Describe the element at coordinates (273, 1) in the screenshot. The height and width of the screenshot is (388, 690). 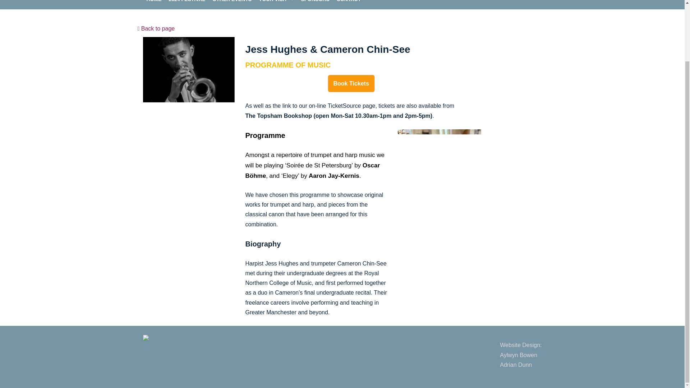
I see `YOUR VISIT` at that location.